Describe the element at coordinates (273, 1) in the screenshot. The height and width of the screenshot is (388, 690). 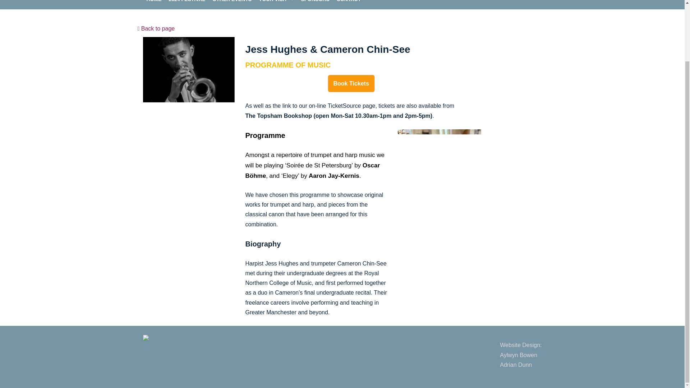
I see `YOUR VISIT` at that location.